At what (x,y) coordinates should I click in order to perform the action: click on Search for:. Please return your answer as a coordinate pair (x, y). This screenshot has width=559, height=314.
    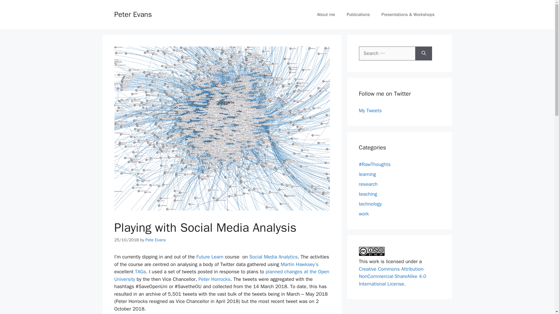
    Looking at the image, I should click on (387, 53).